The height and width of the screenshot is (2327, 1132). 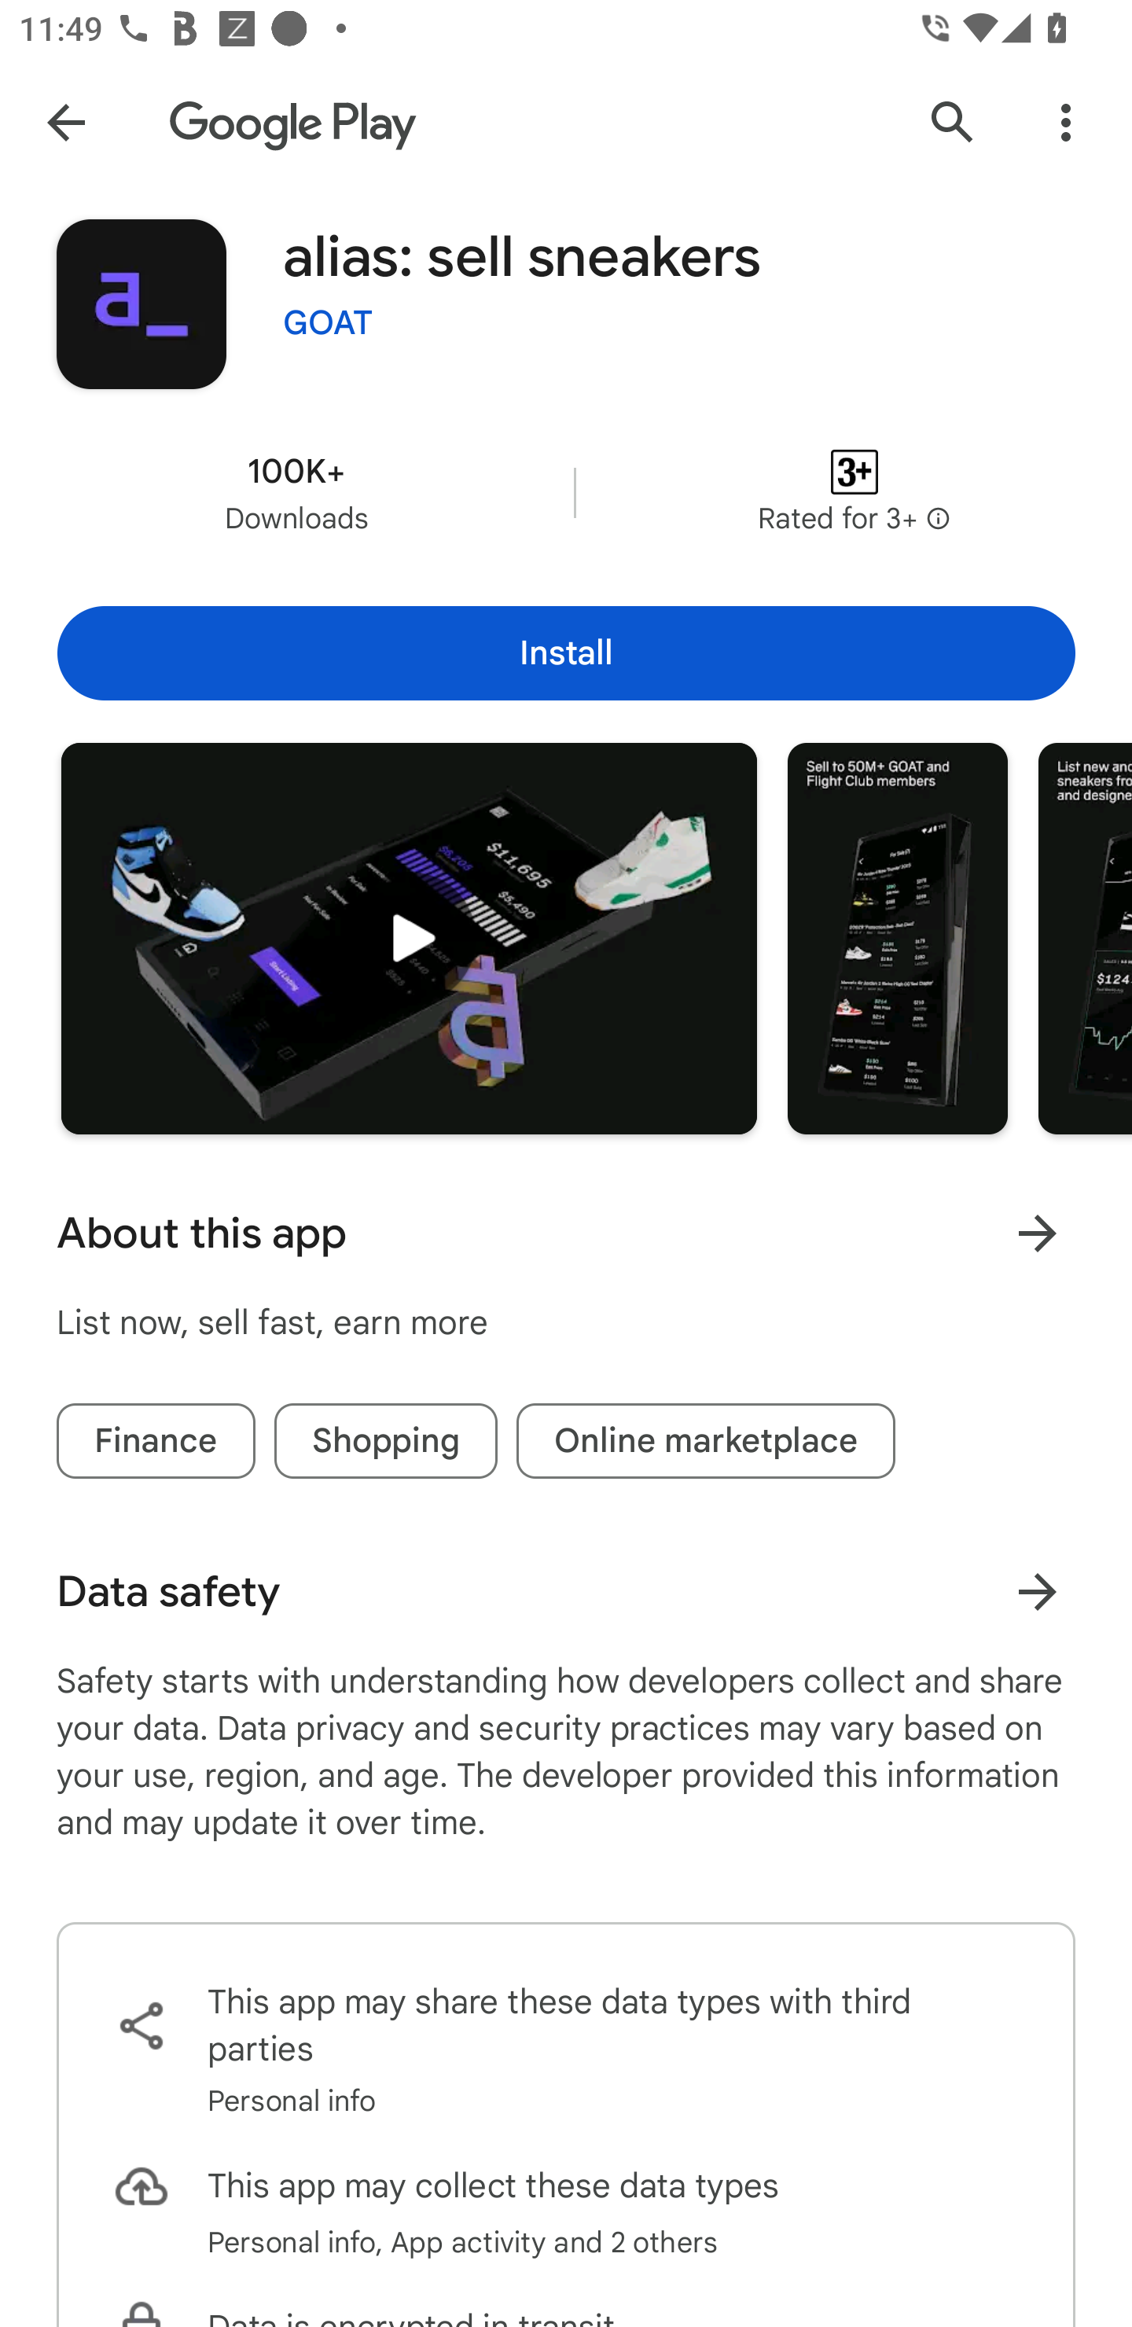 What do you see at coordinates (953, 121) in the screenshot?
I see `Search Google Play` at bounding box center [953, 121].